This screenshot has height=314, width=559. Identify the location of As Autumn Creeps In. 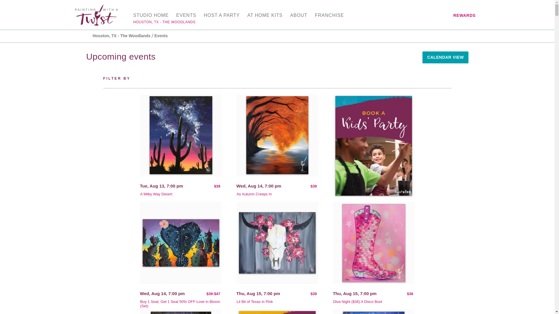
(254, 194).